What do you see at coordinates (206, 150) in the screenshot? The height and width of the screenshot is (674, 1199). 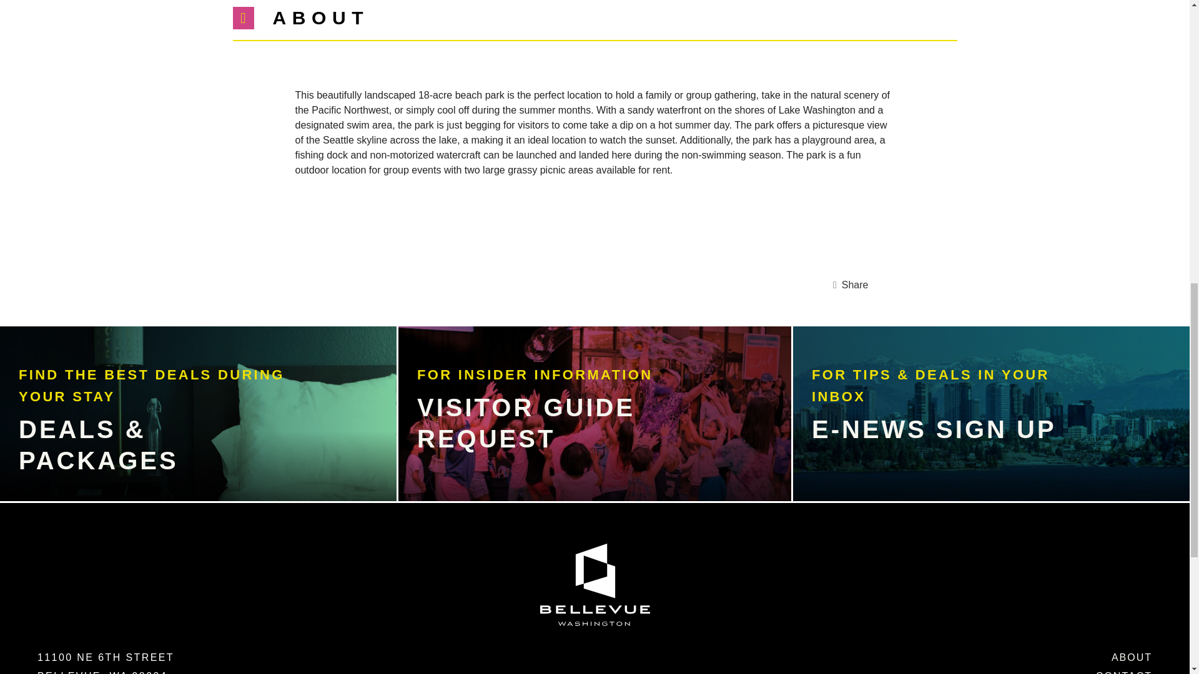 I see `Event Calendar` at bounding box center [206, 150].